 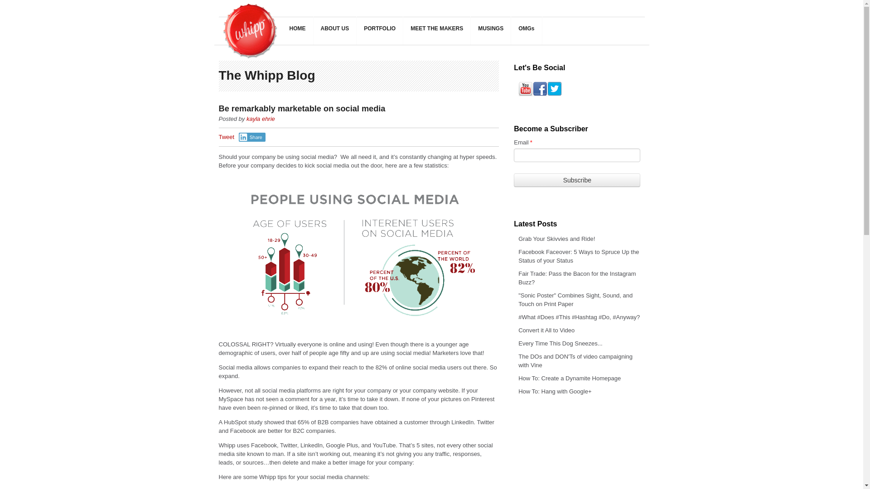 What do you see at coordinates (297, 31) in the screenshot?
I see `HOME` at bounding box center [297, 31].